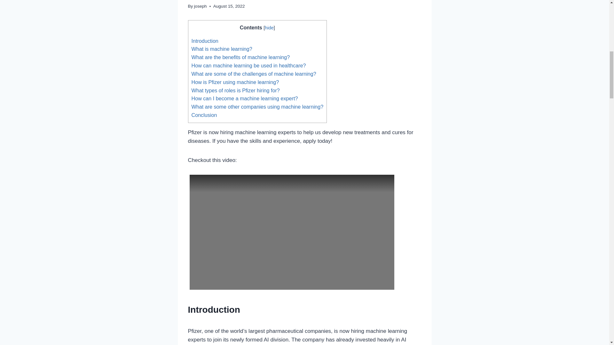 The width and height of the screenshot is (614, 345). What do you see at coordinates (253, 73) in the screenshot?
I see `What are some of the challenges of machine learning?` at bounding box center [253, 73].